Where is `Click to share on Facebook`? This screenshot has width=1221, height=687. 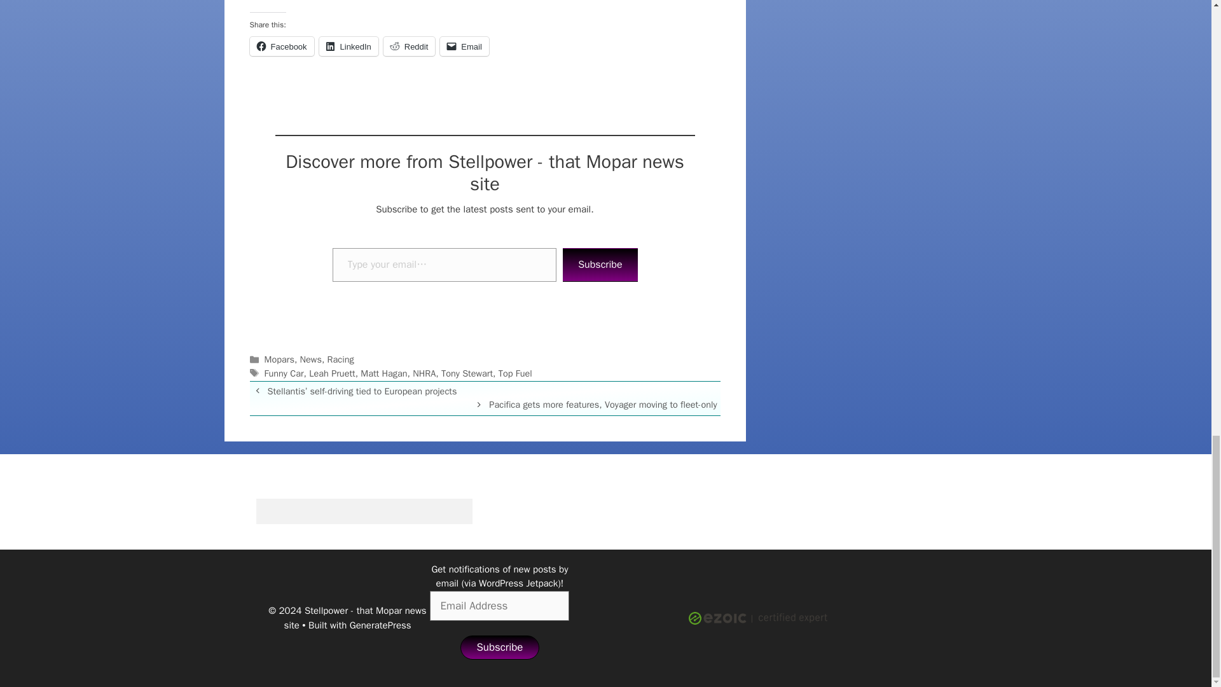
Click to share on Facebook is located at coordinates (281, 46).